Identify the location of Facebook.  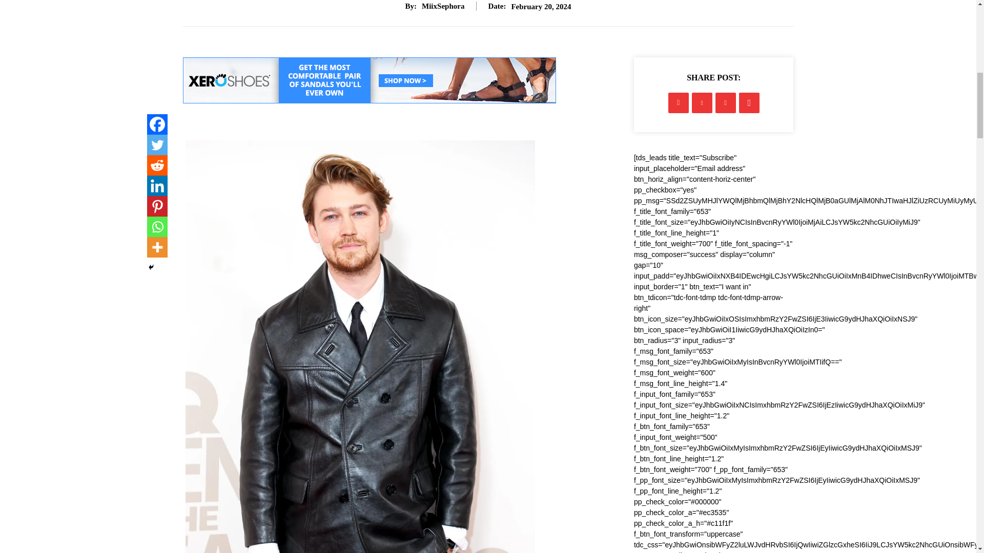
(157, 124).